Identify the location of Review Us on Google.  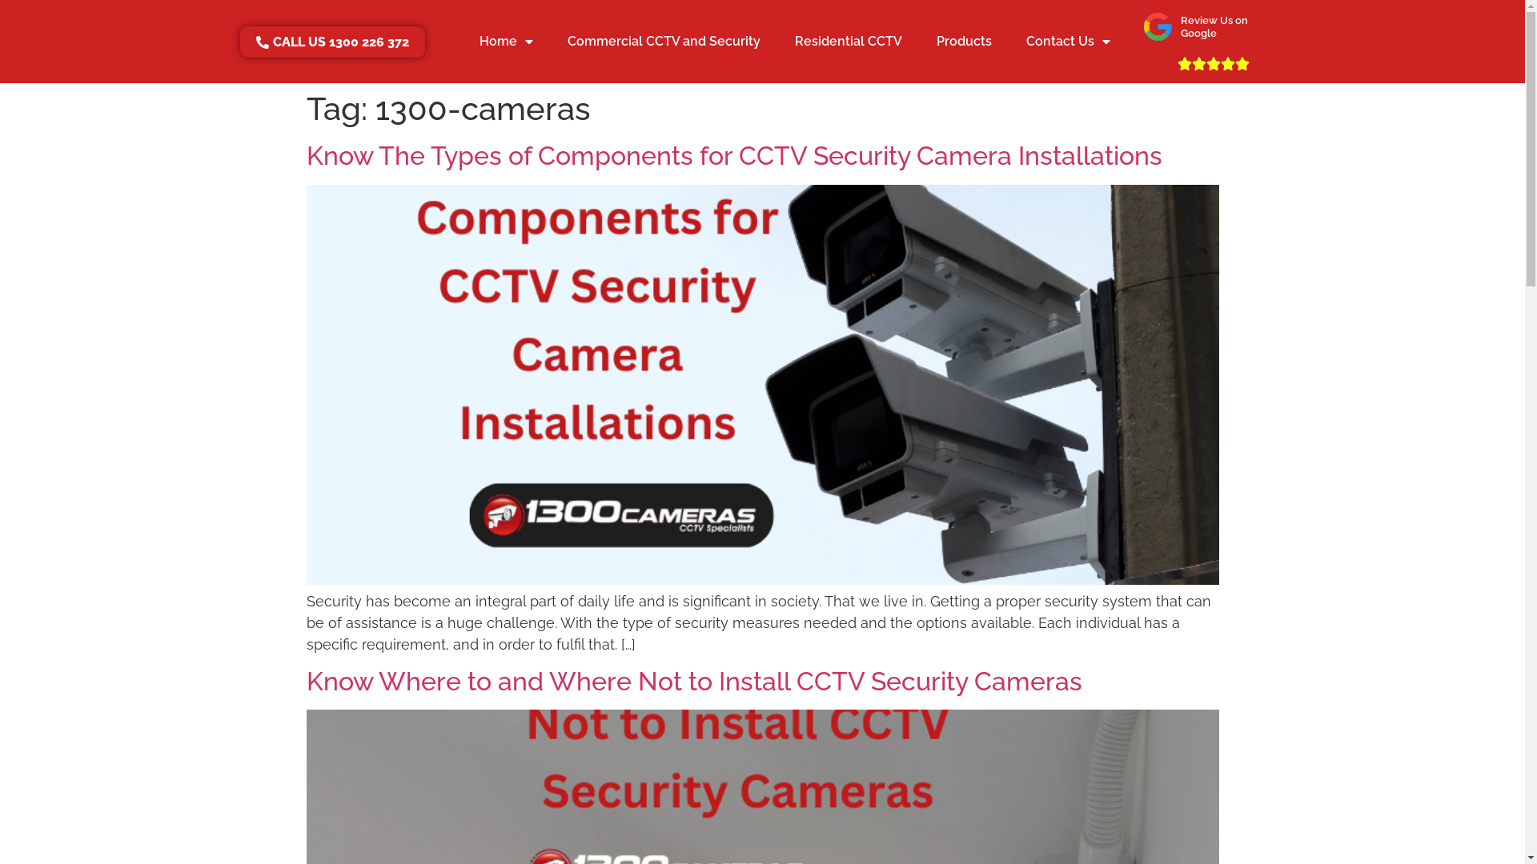
(1214, 27).